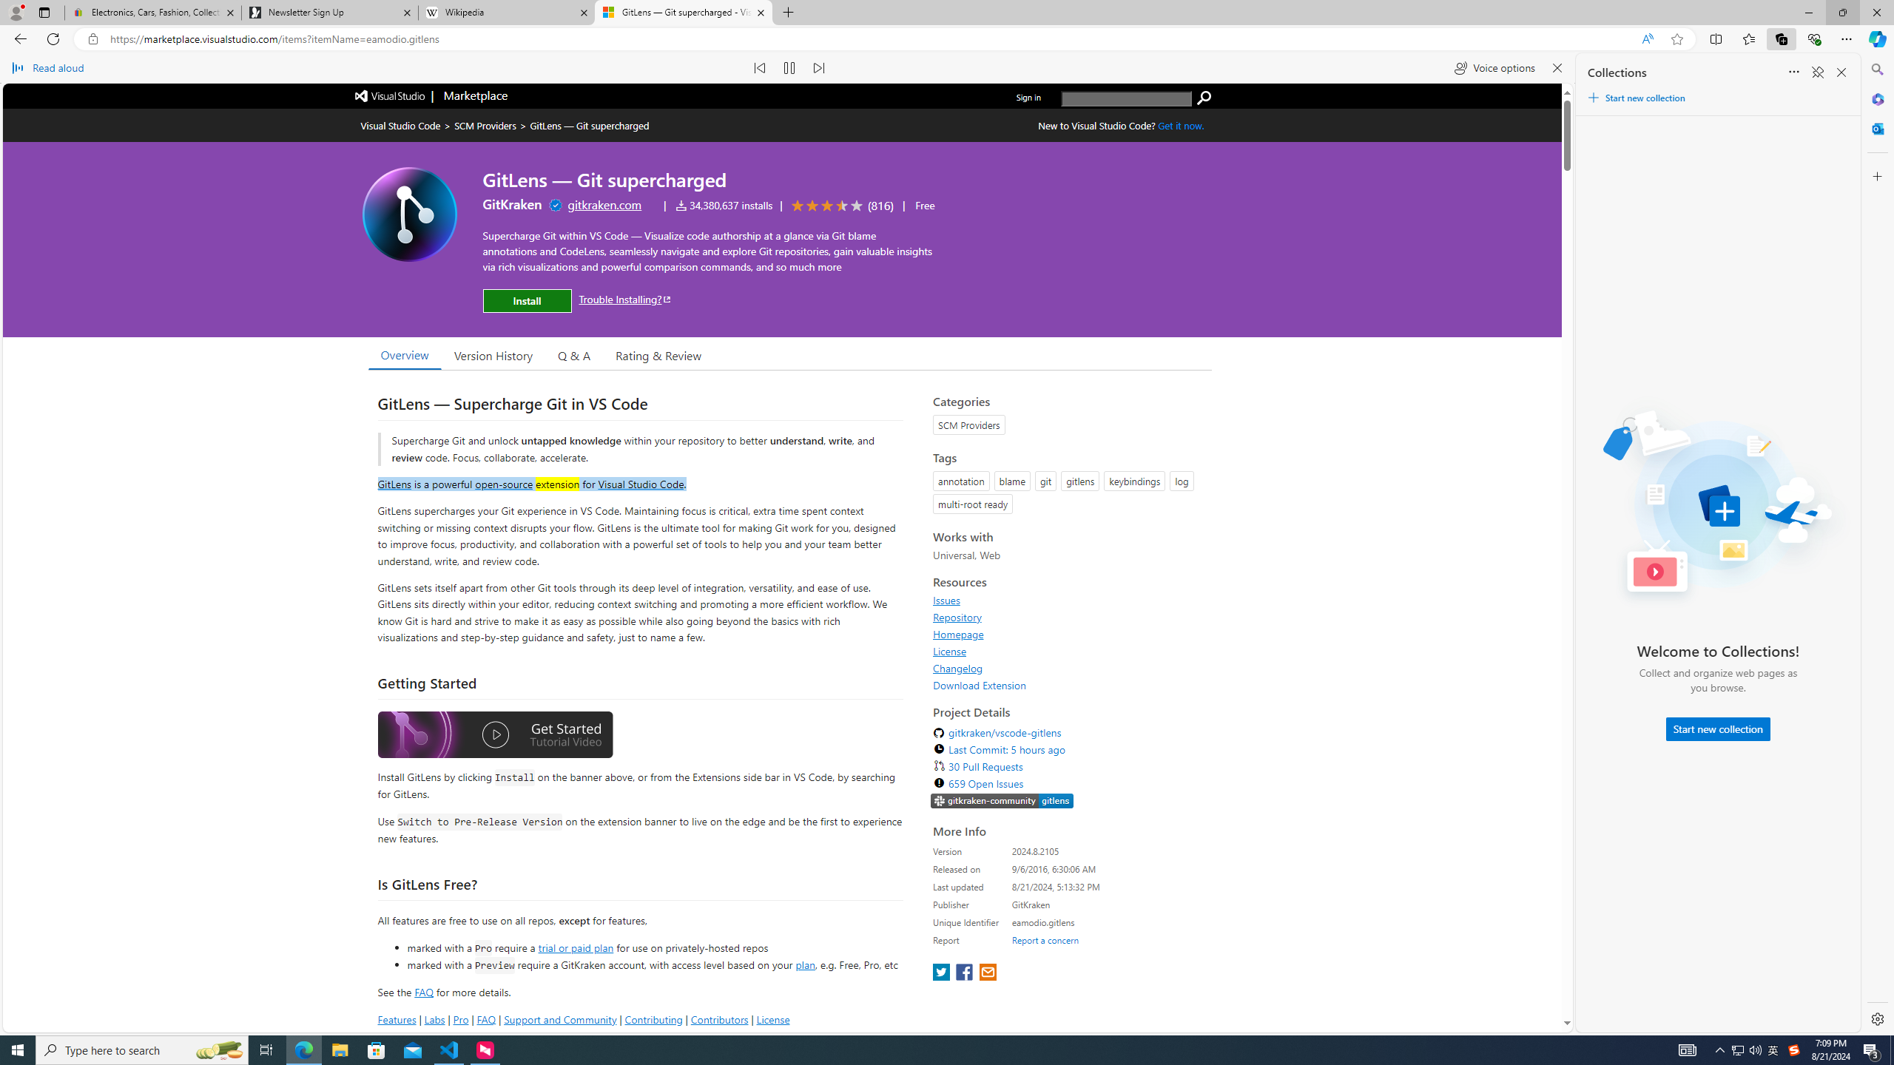 This screenshot has height=1065, width=1894. Describe the element at coordinates (1494, 68) in the screenshot. I see `Voice options` at that location.